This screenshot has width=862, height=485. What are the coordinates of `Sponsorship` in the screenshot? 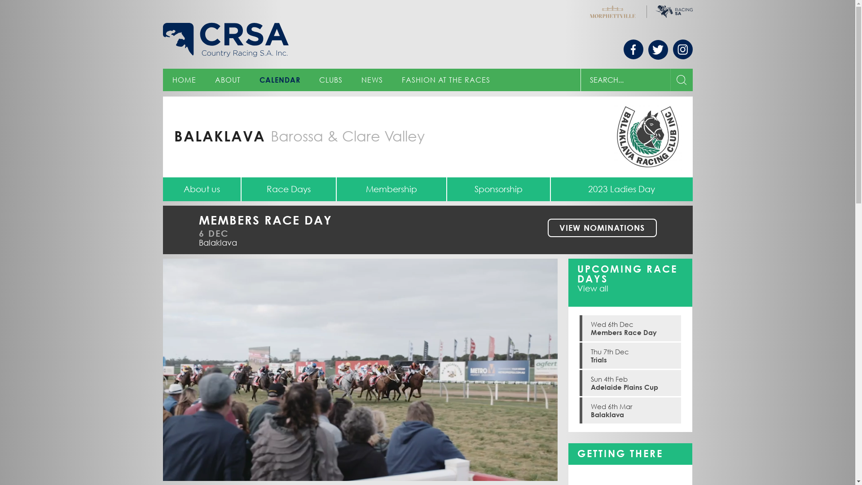 It's located at (498, 190).